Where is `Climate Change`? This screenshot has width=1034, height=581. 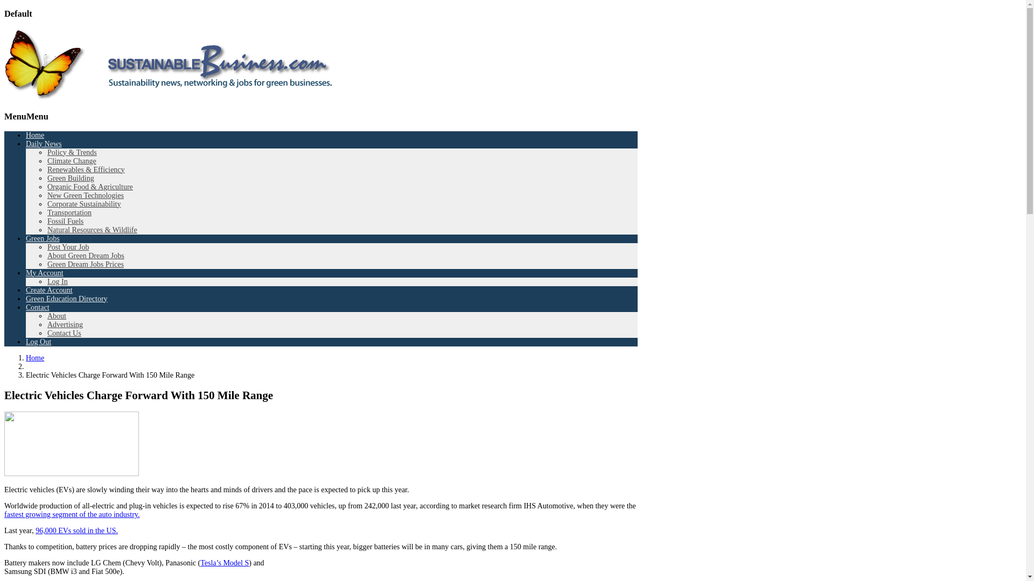
Climate Change is located at coordinates (72, 160).